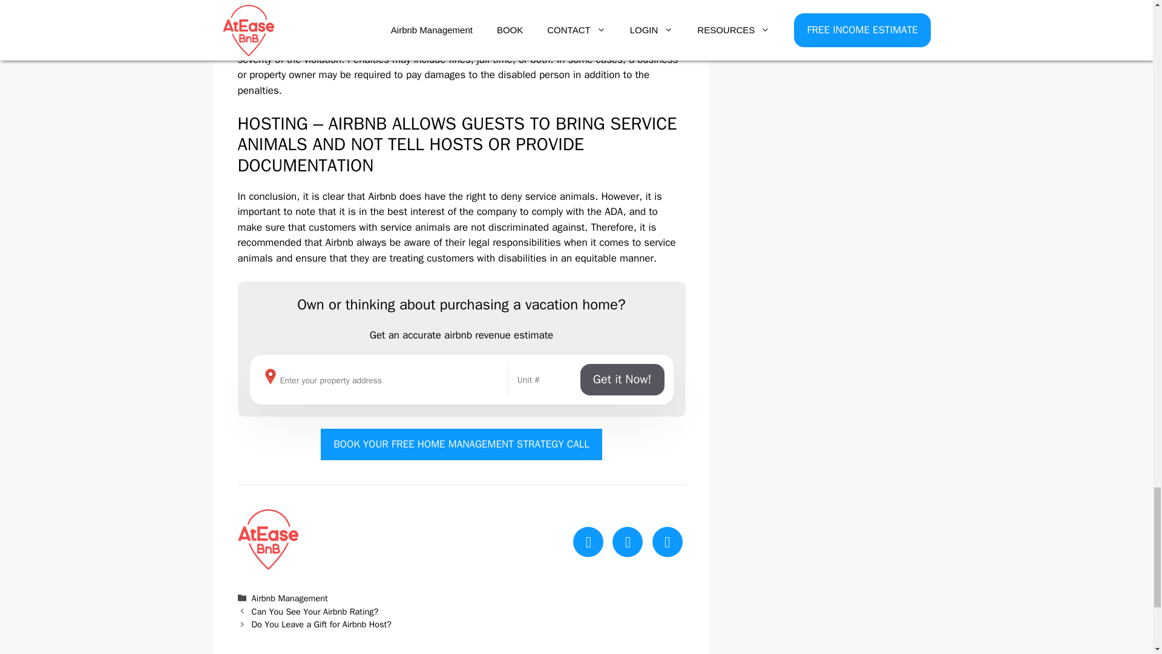 The width and height of the screenshot is (1162, 654). Describe the element at coordinates (289, 598) in the screenshot. I see `Airbnb Management` at that location.